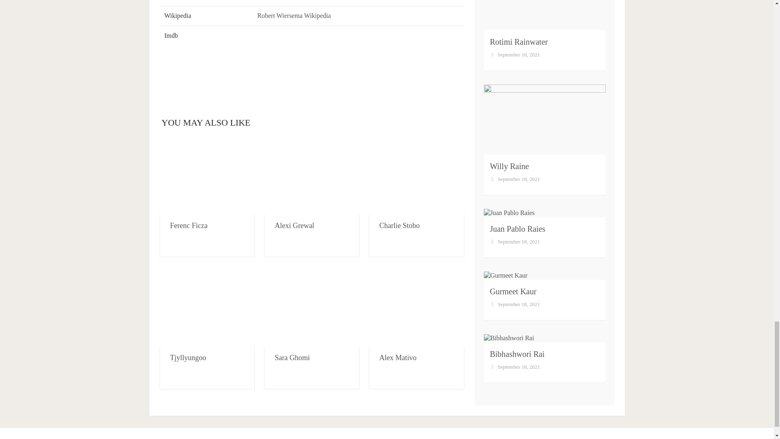  I want to click on Robert Wiersema Wikipedia, so click(294, 15).